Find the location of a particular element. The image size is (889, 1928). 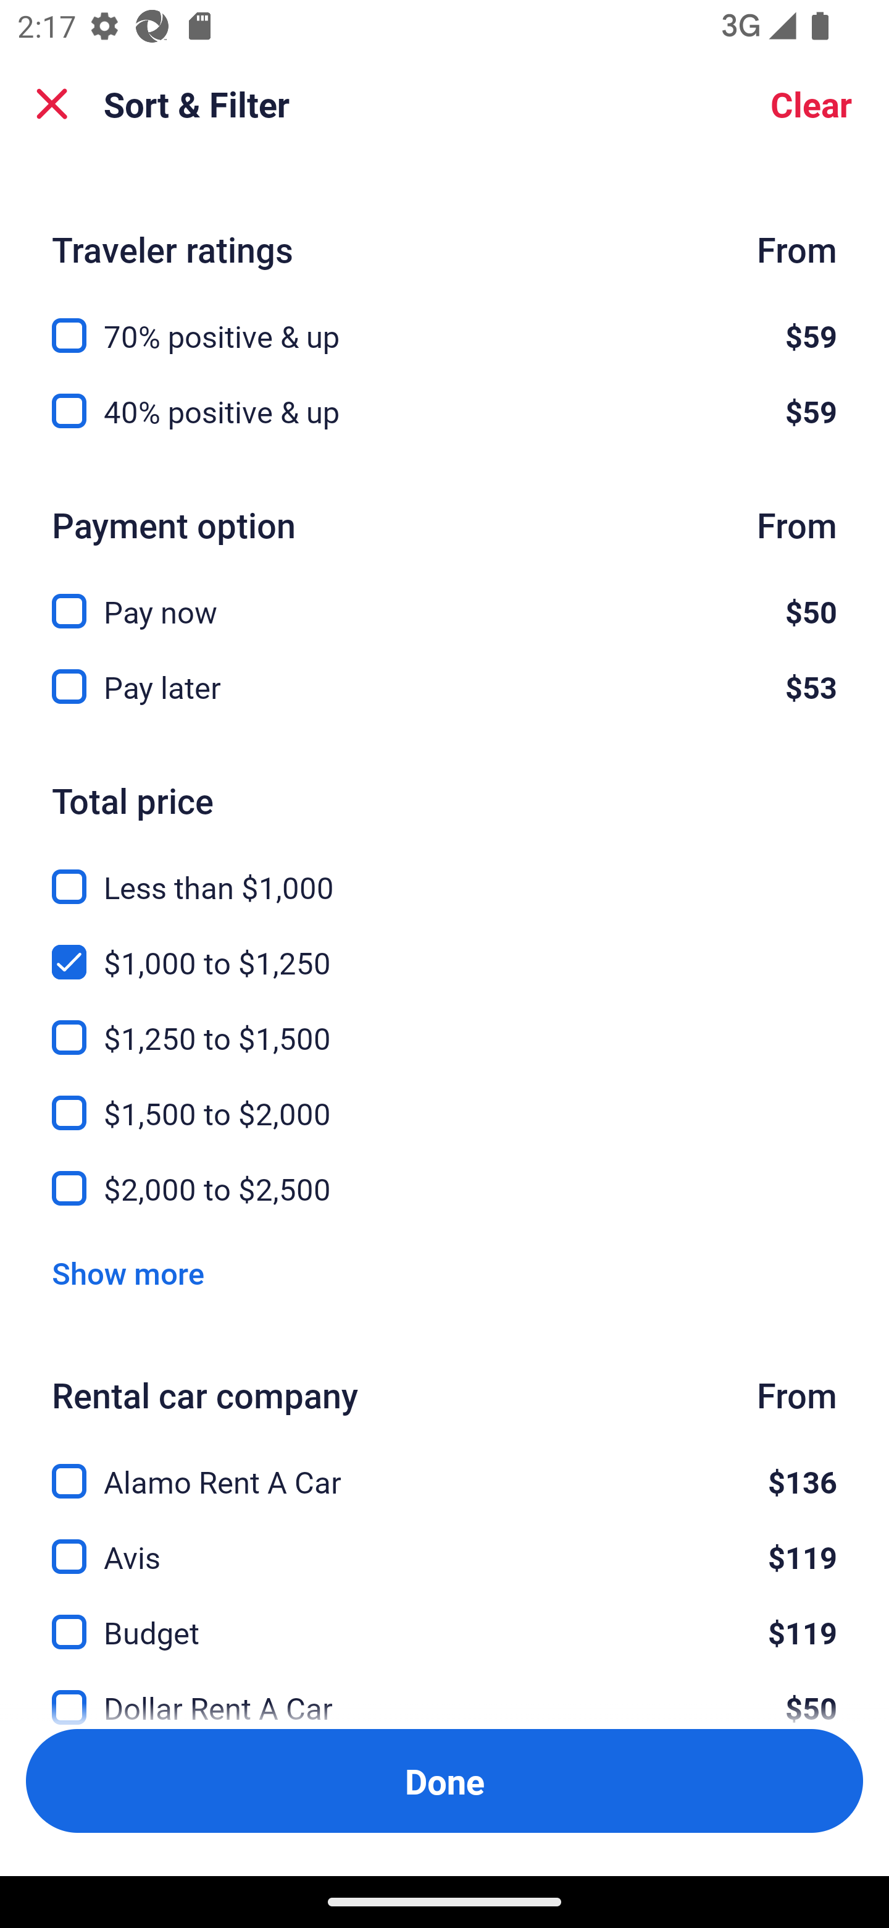

Pay later, $53 Pay later $53 is located at coordinates (444, 686).